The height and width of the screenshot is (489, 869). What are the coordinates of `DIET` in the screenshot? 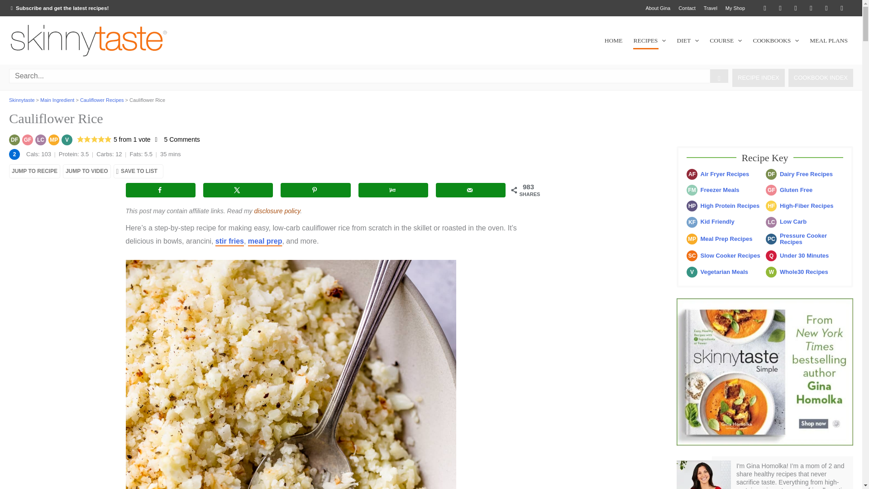 It's located at (687, 40).